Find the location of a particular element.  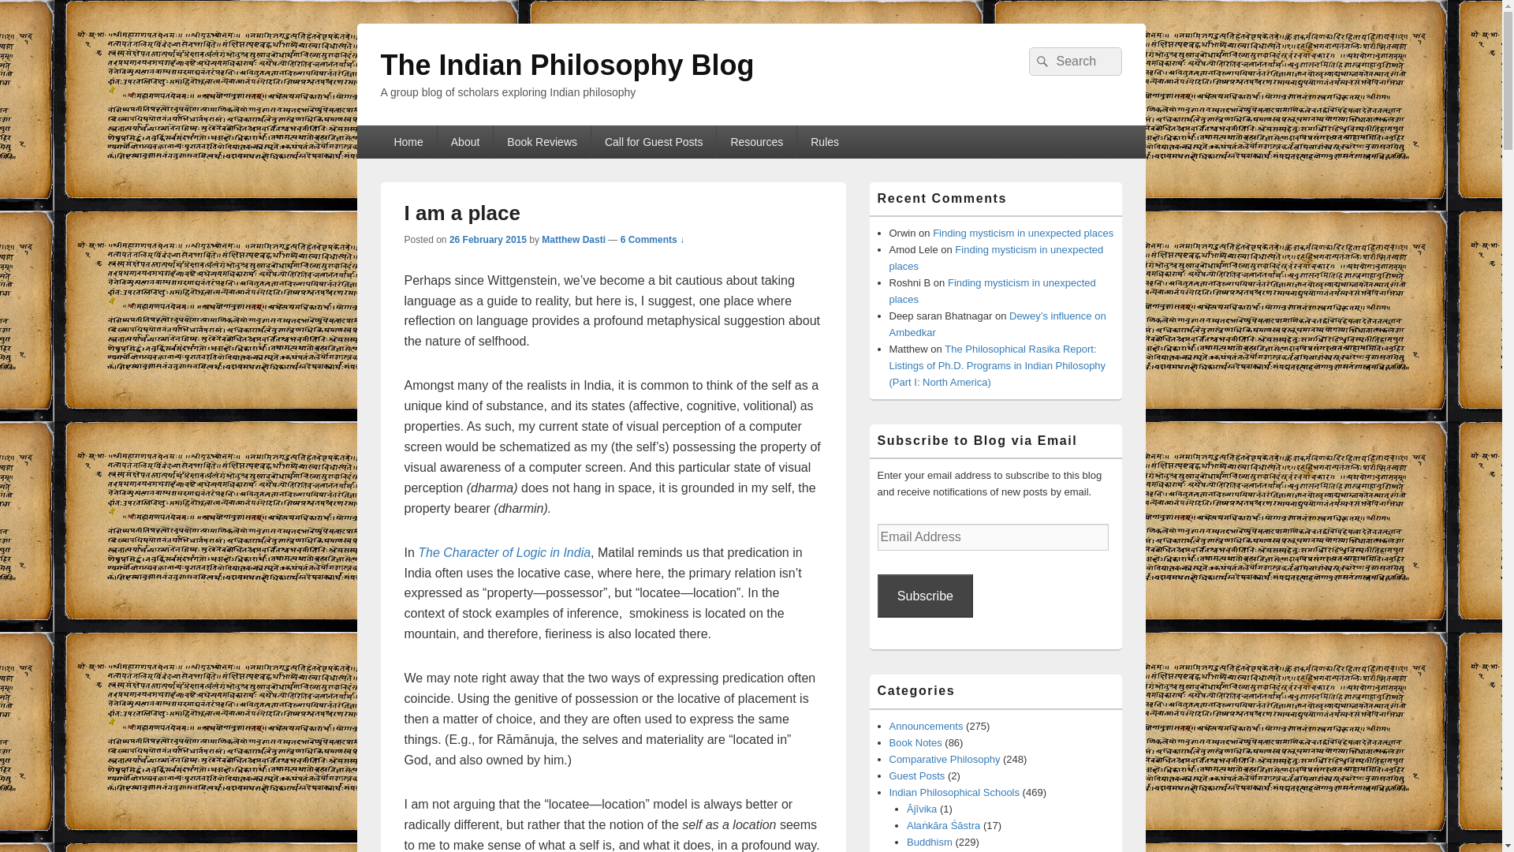

Call for Guest Posts is located at coordinates (654, 141).